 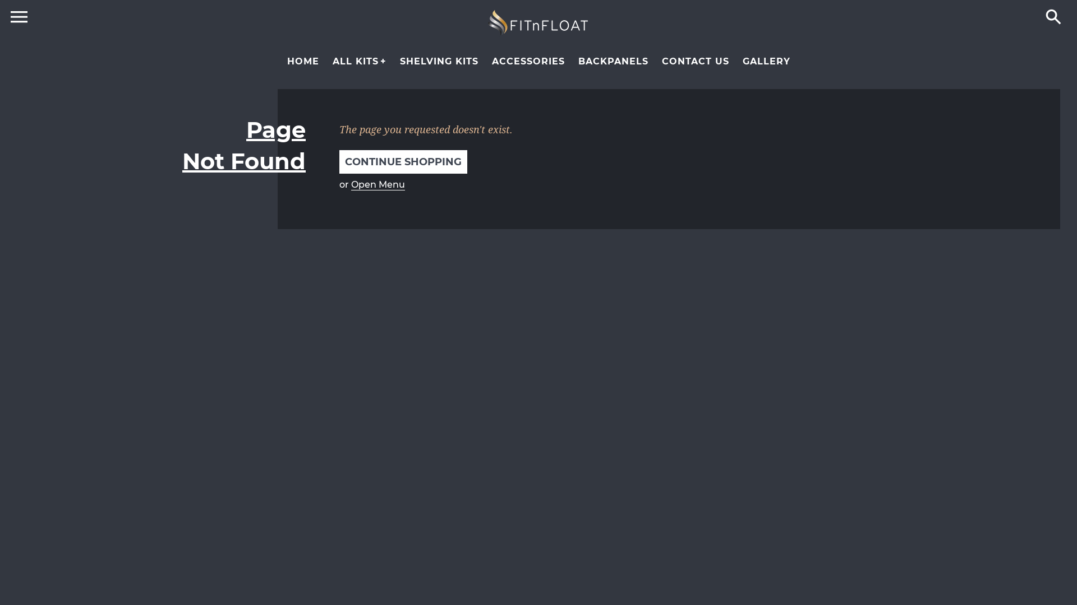 I want to click on GALLERY, so click(x=766, y=62).